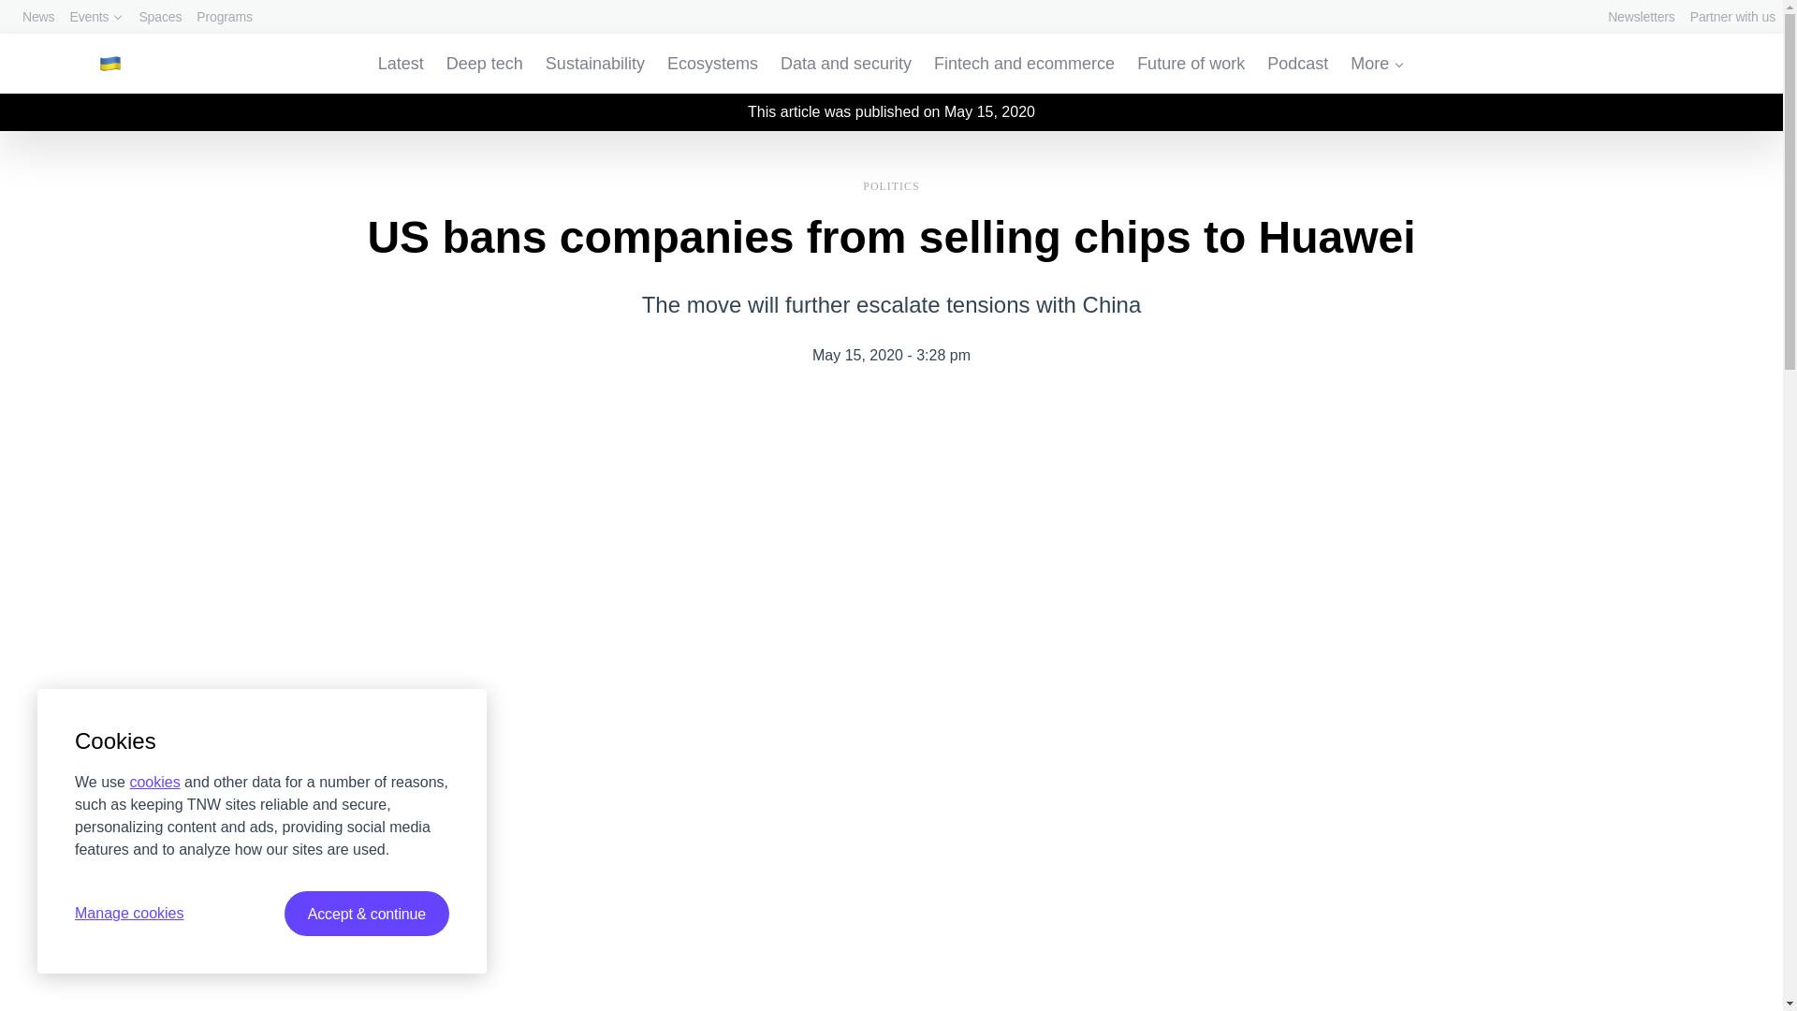 The image size is (1797, 1011). I want to click on Partner with us, so click(1732, 17).